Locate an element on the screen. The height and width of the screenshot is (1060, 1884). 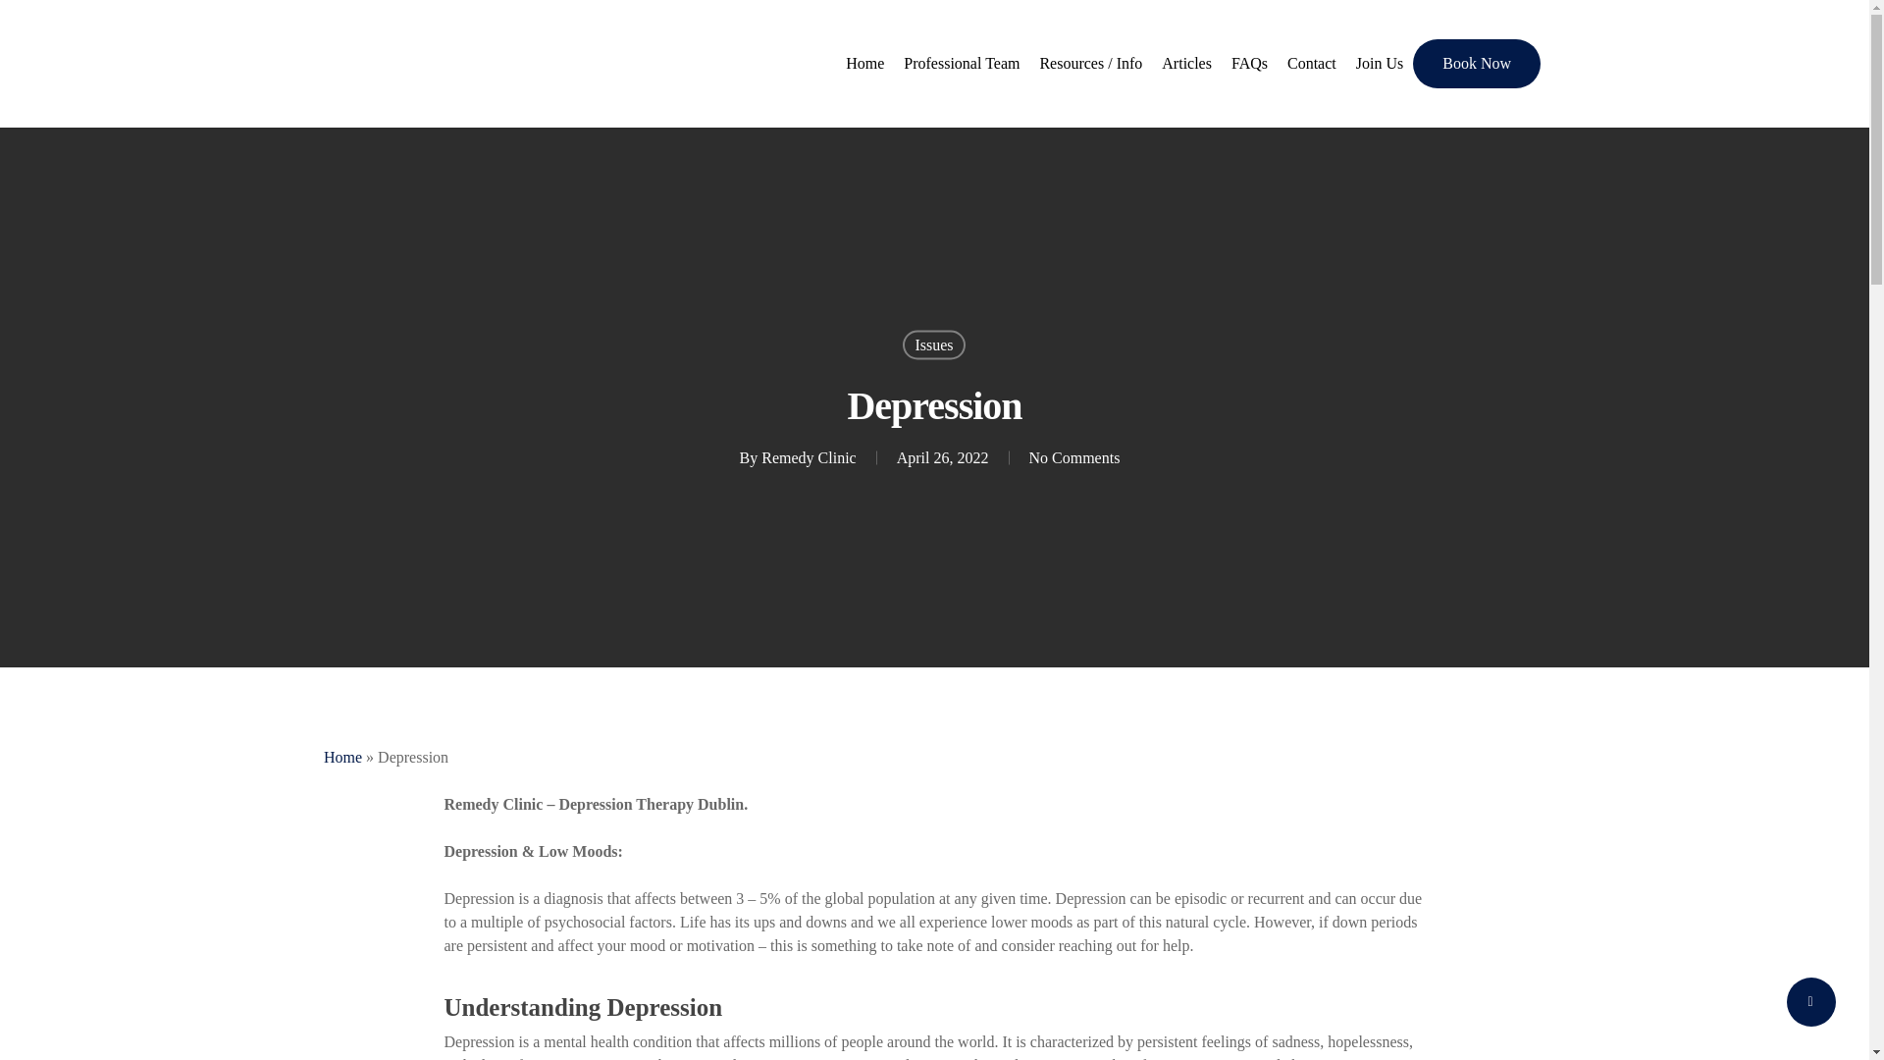
Posts by Remedy Clinic is located at coordinates (808, 457).